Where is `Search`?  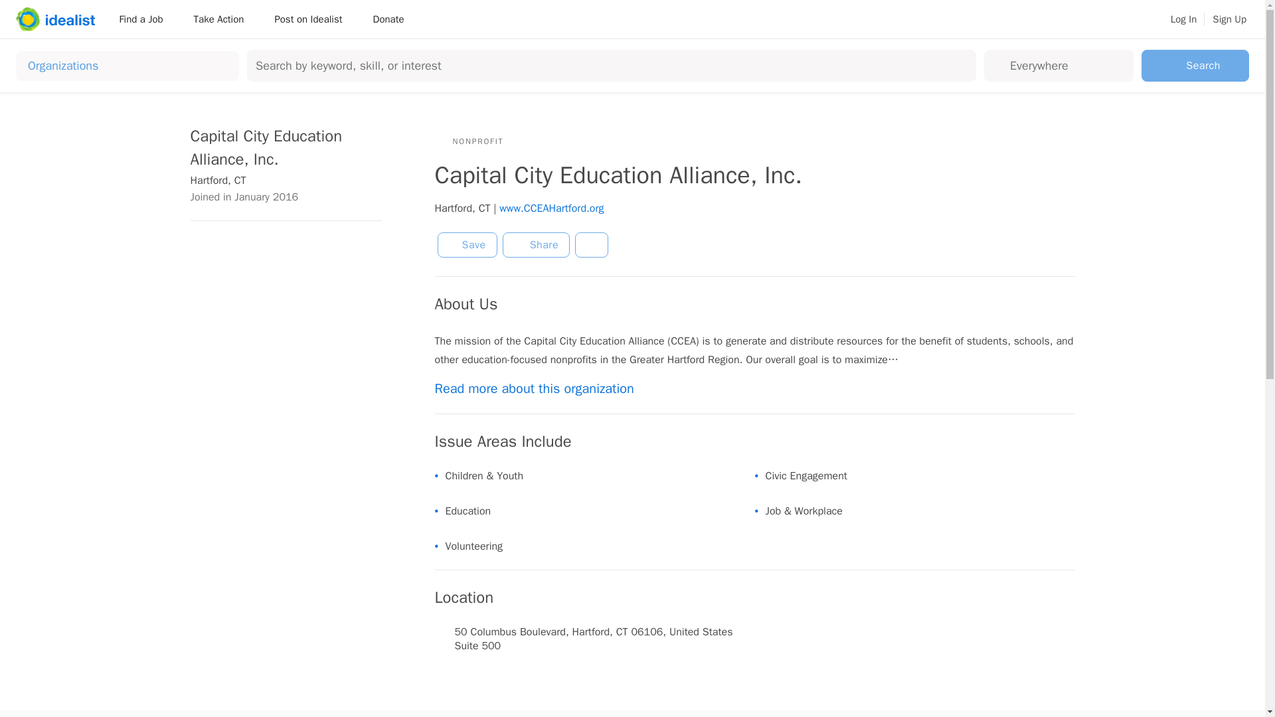
Search is located at coordinates (1195, 65).